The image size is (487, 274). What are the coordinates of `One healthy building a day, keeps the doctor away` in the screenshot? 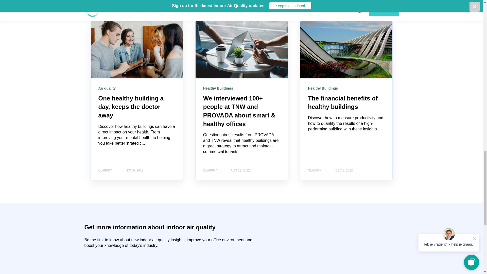 It's located at (131, 107).